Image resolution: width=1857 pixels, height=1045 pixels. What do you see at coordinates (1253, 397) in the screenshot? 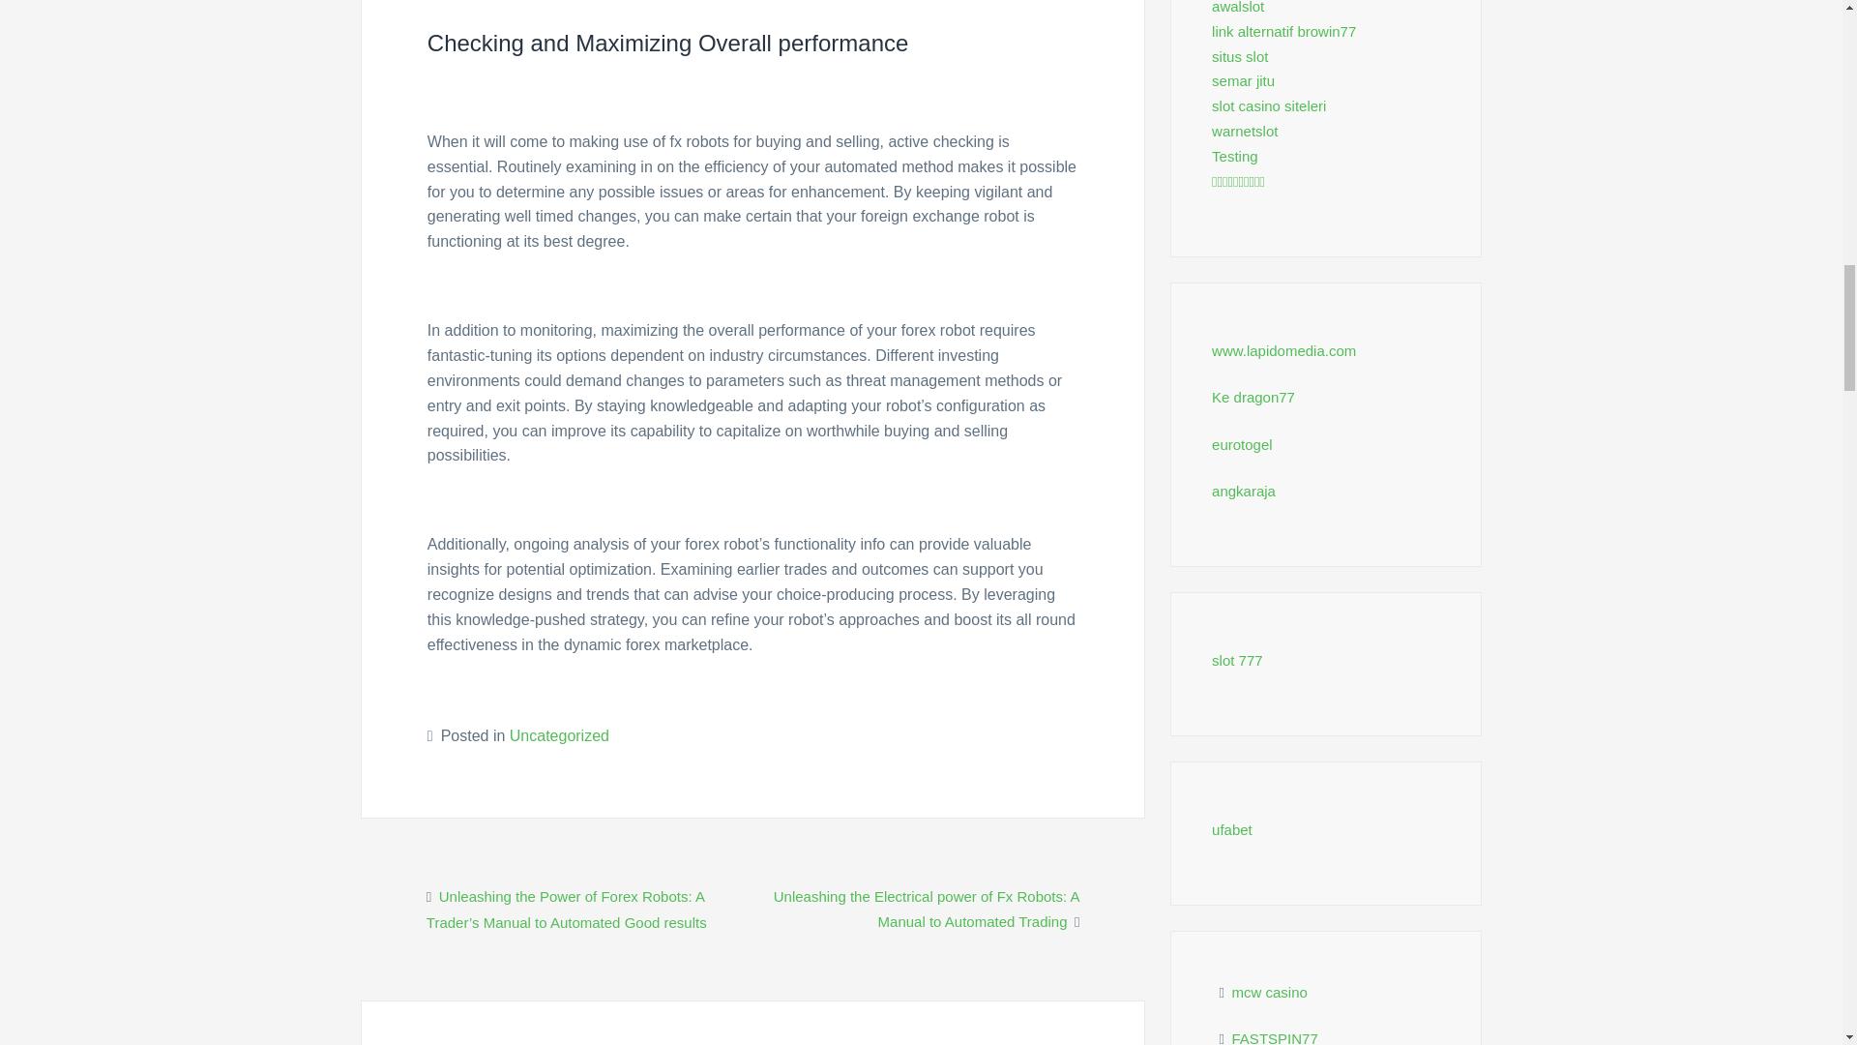
I see `Ke dragon77` at bounding box center [1253, 397].